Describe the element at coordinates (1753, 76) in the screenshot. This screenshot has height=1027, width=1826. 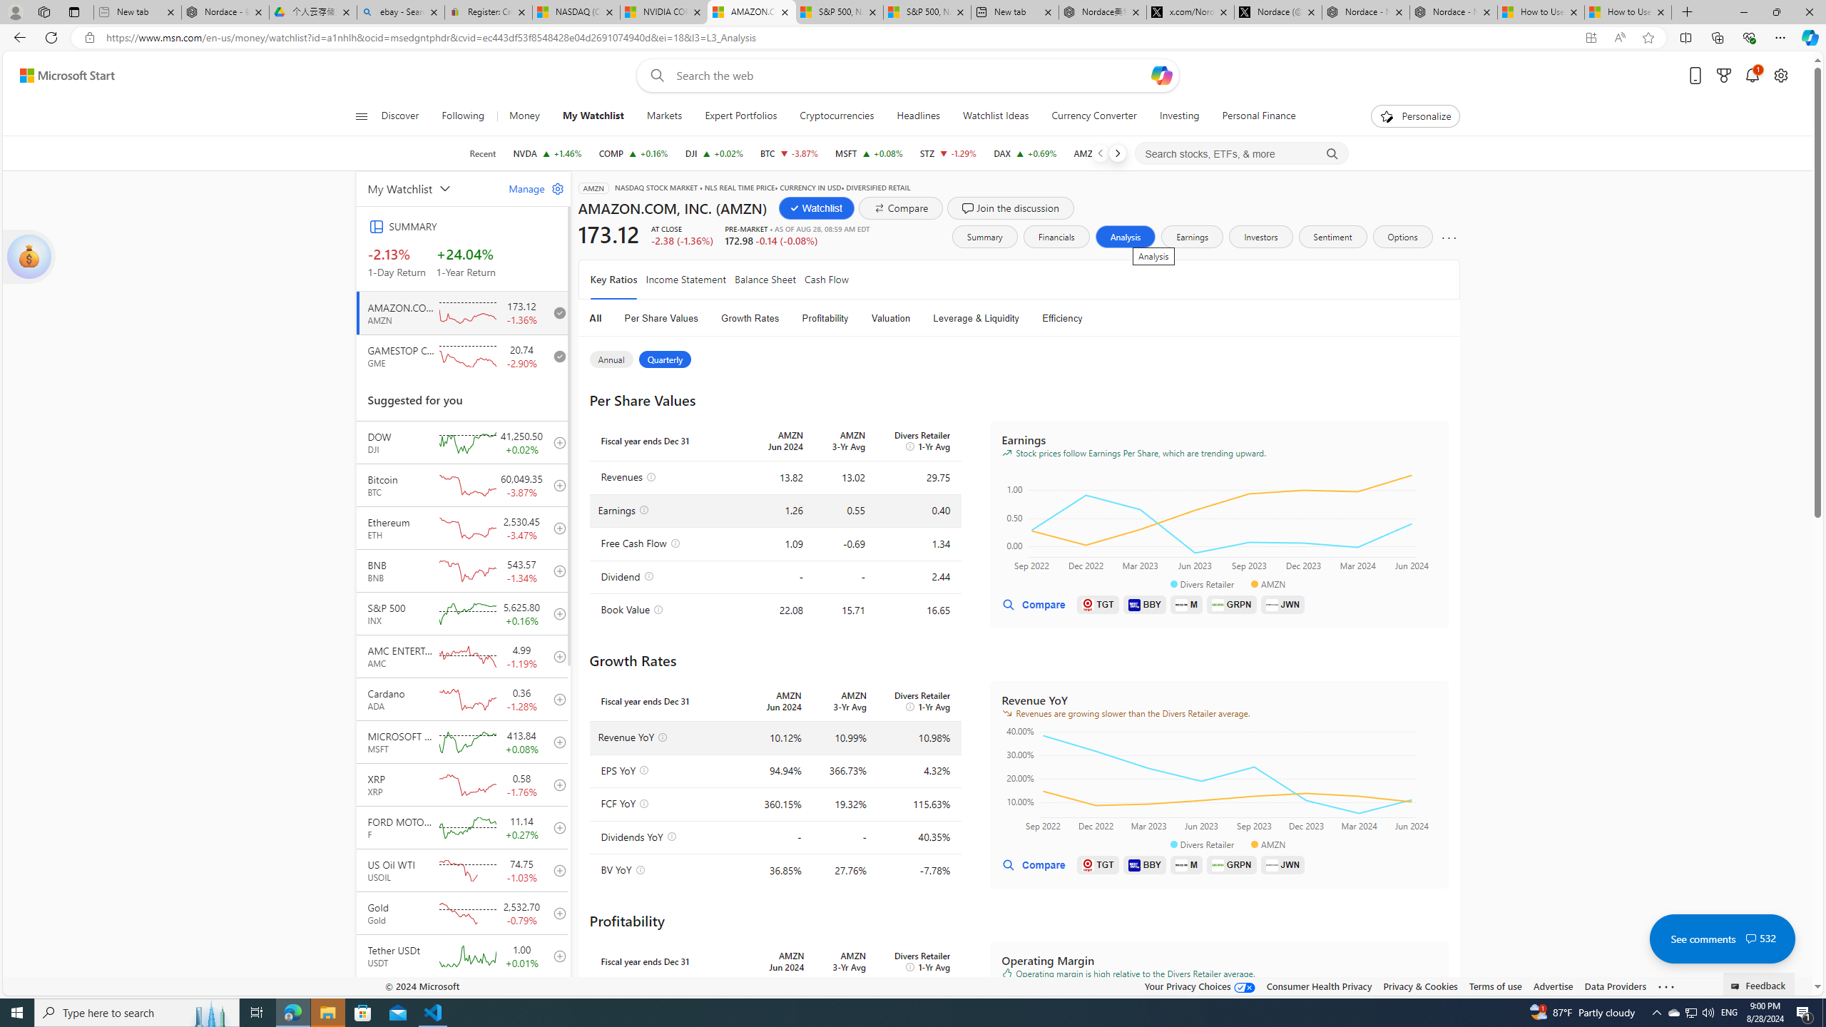
I see `Notifications` at that location.